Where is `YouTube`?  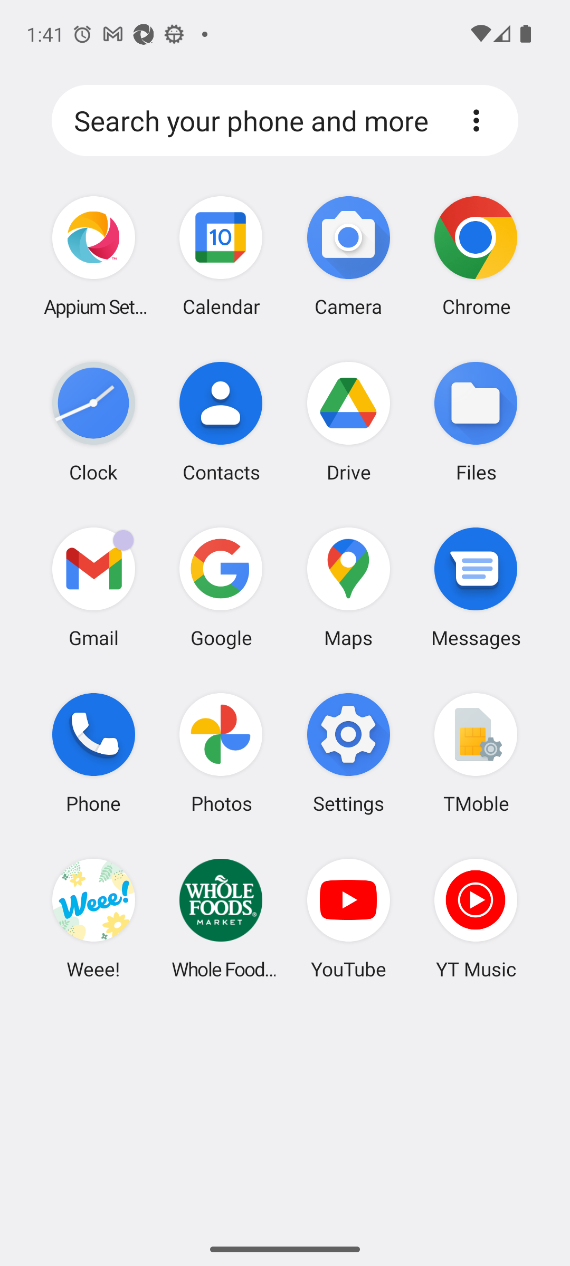 YouTube is located at coordinates (348, 918).